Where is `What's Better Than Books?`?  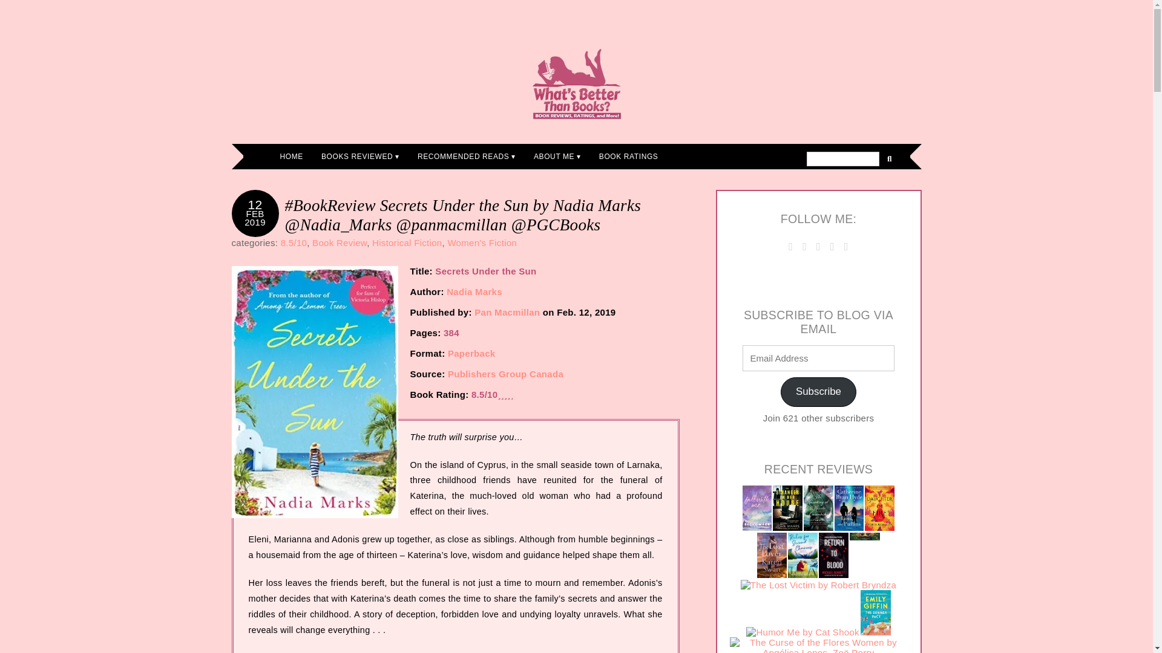 What's Better Than Books? is located at coordinates (576, 83).